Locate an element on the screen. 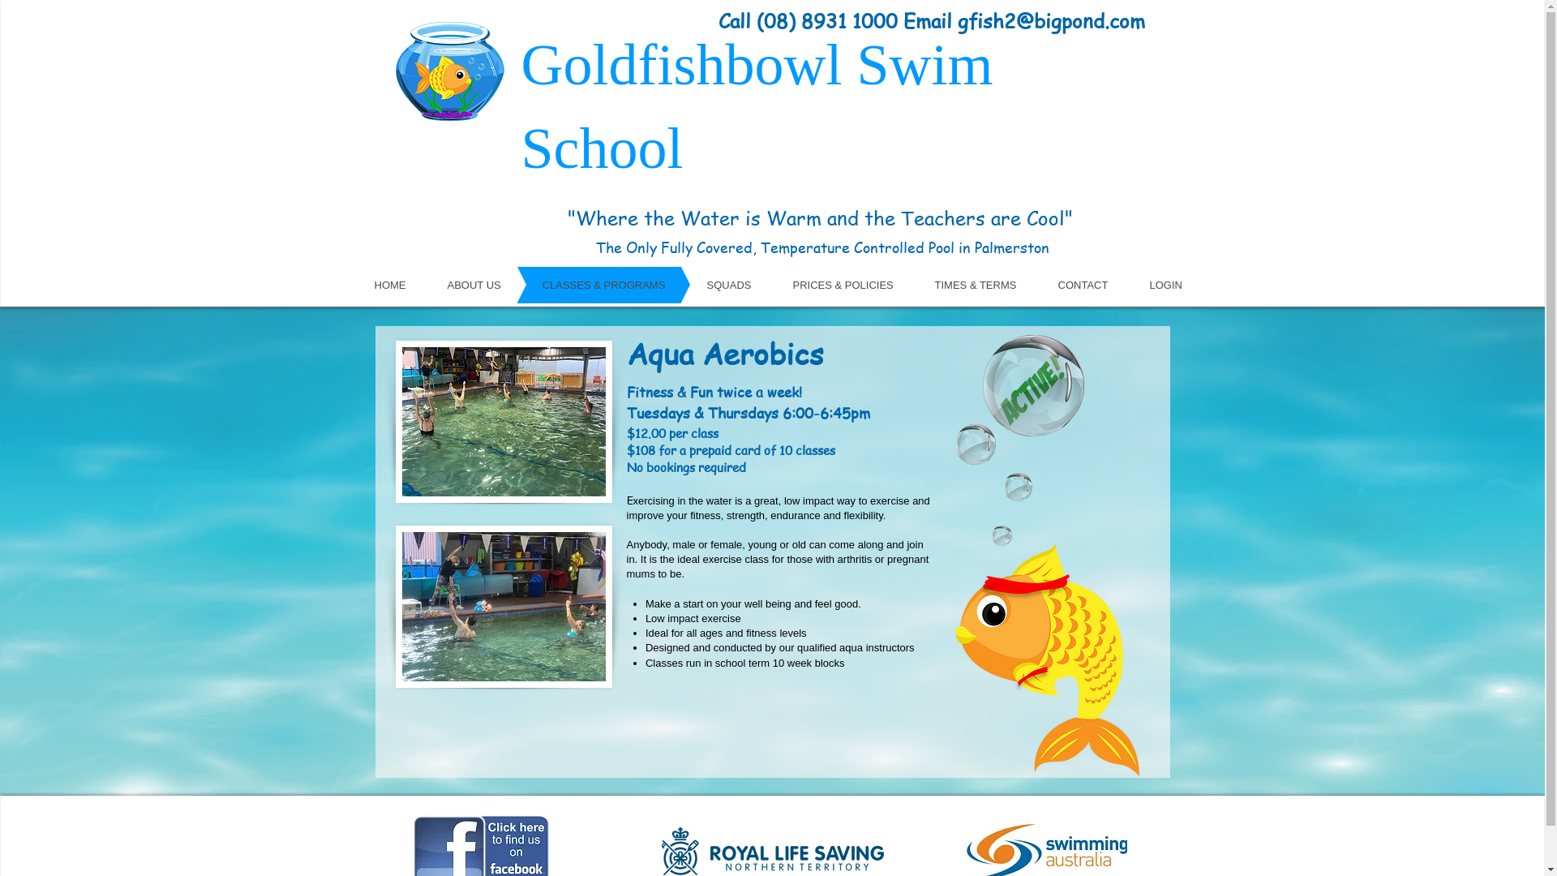 Image resolution: width=1557 pixels, height=876 pixels. gfish2@bigpond.com is located at coordinates (1051, 21).